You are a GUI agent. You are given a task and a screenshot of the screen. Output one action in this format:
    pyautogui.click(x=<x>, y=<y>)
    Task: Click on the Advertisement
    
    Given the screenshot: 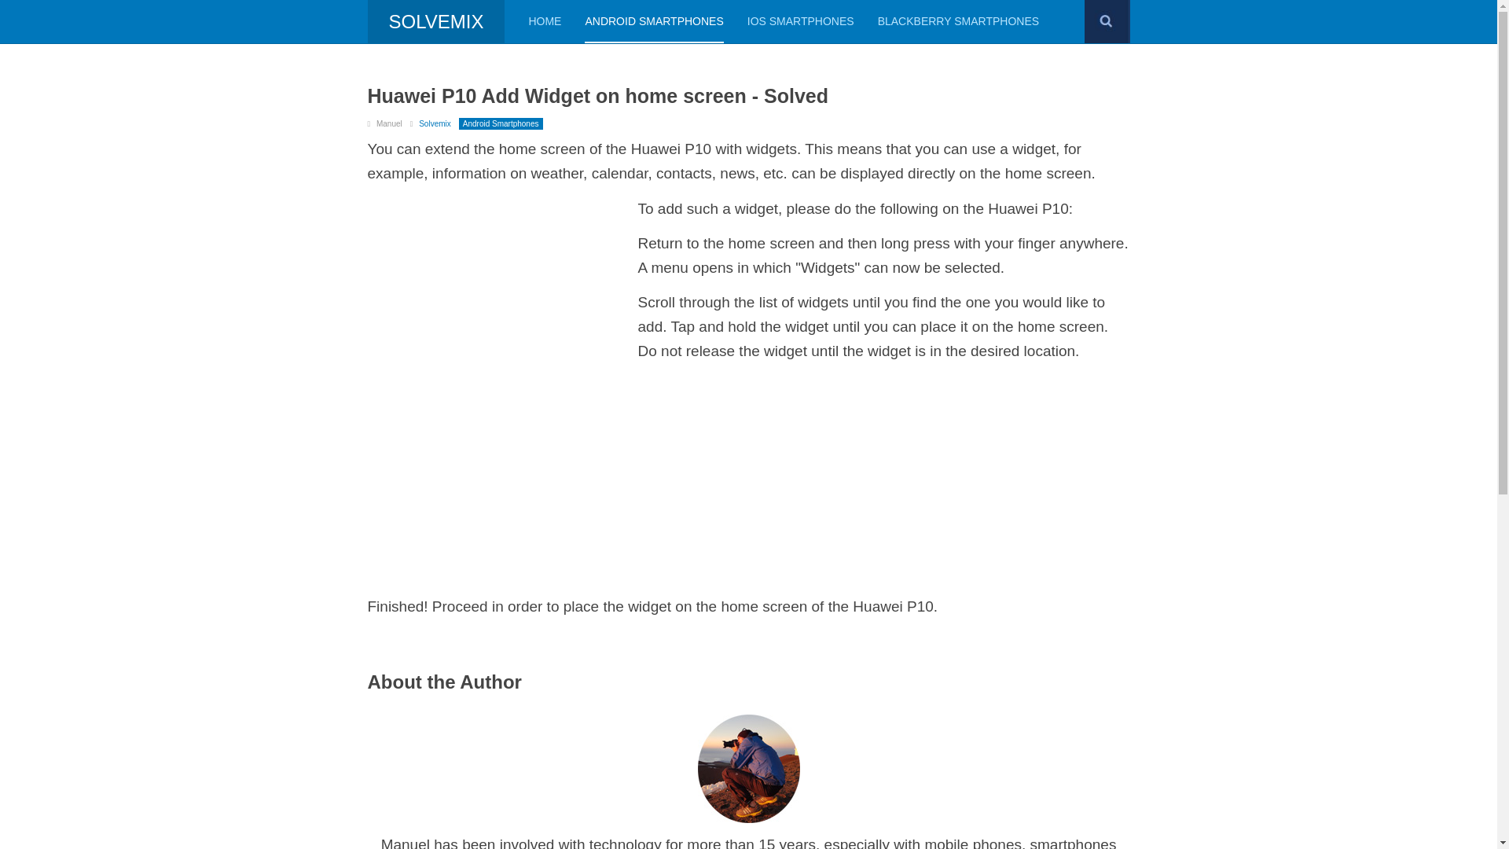 What is the action you would take?
    pyautogui.click(x=500, y=307)
    